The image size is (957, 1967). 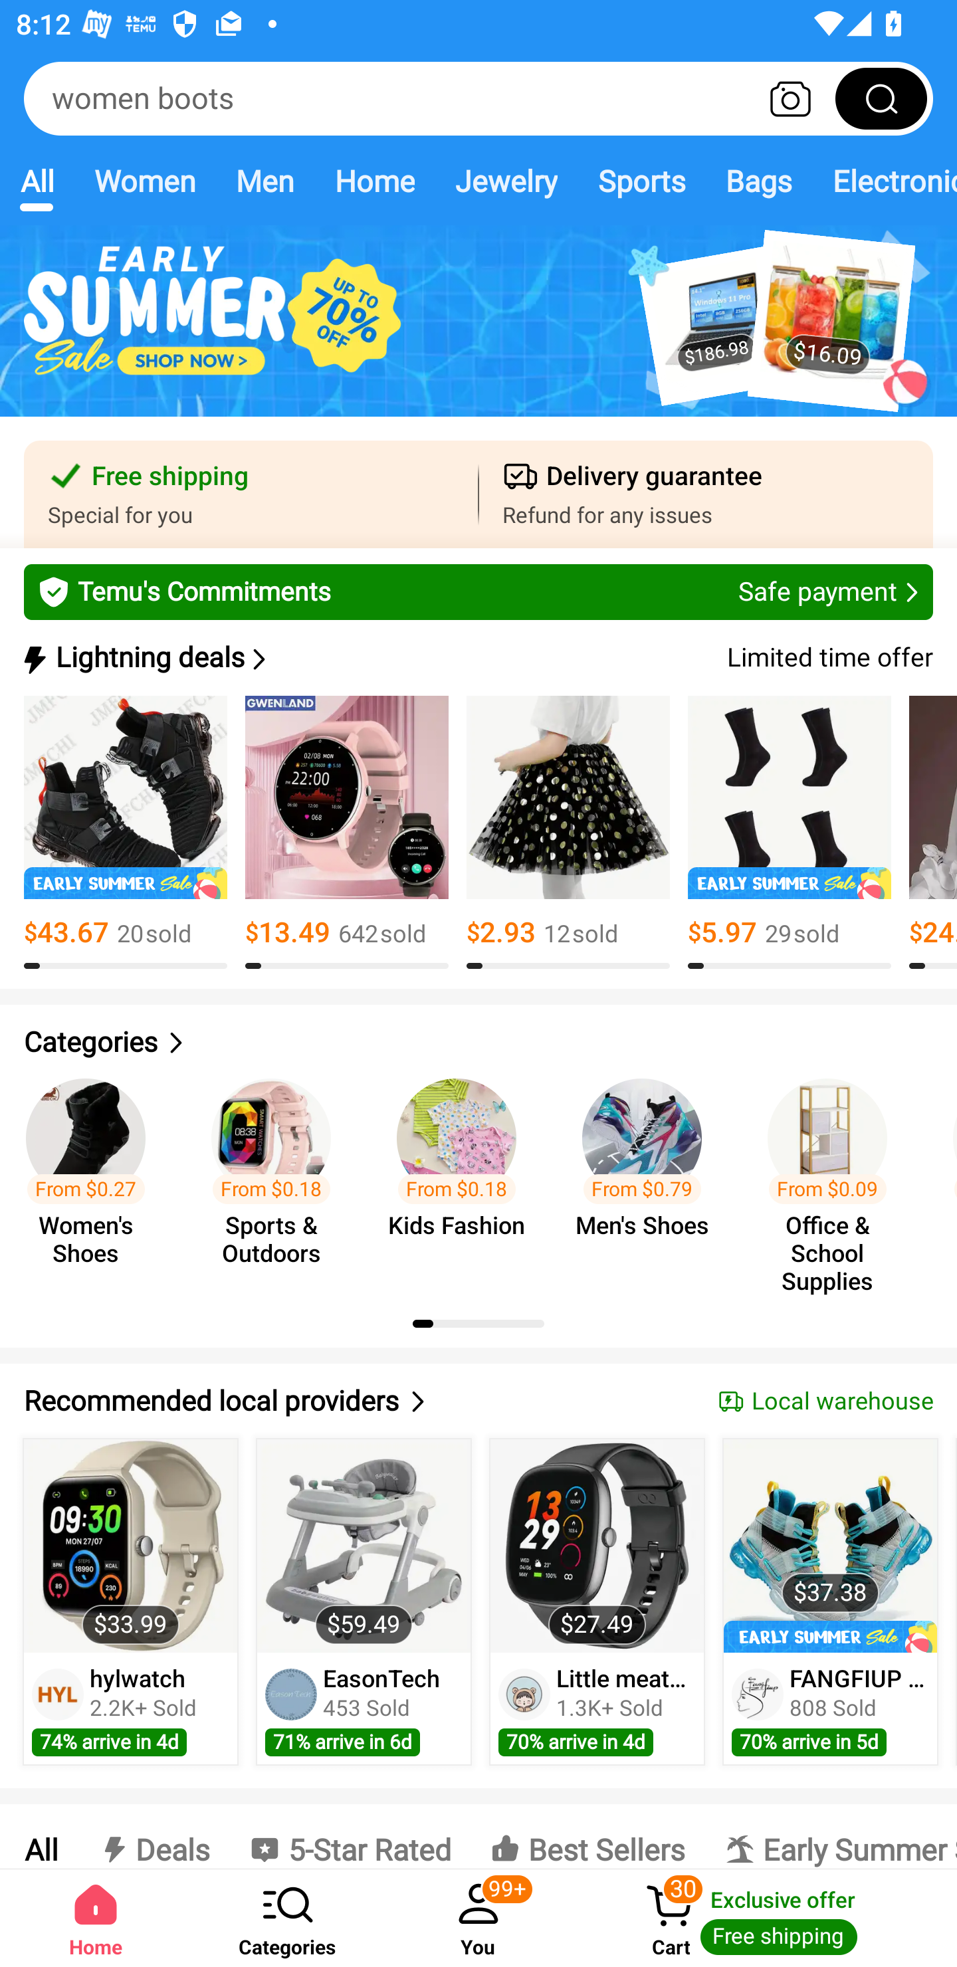 What do you see at coordinates (251, 494) in the screenshot?
I see `Free shipping Special for you` at bounding box center [251, 494].